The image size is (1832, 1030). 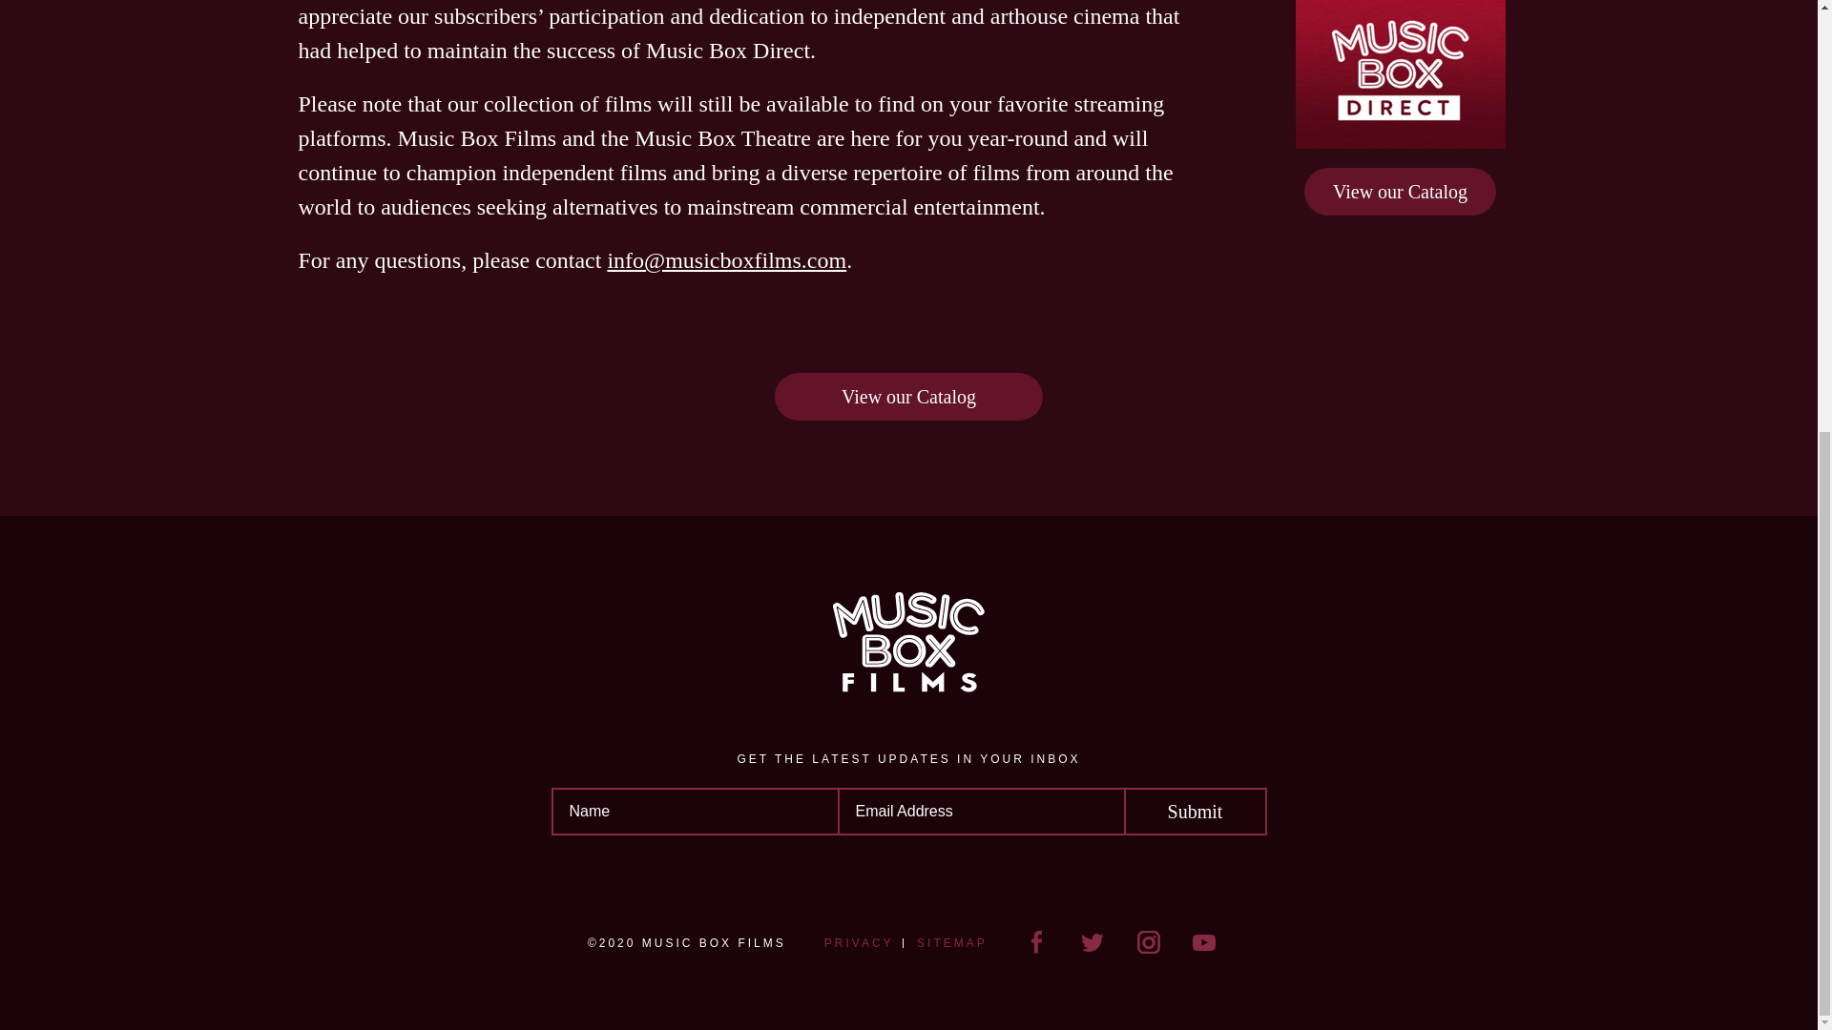 I want to click on View our Catalog, so click(x=1401, y=190).